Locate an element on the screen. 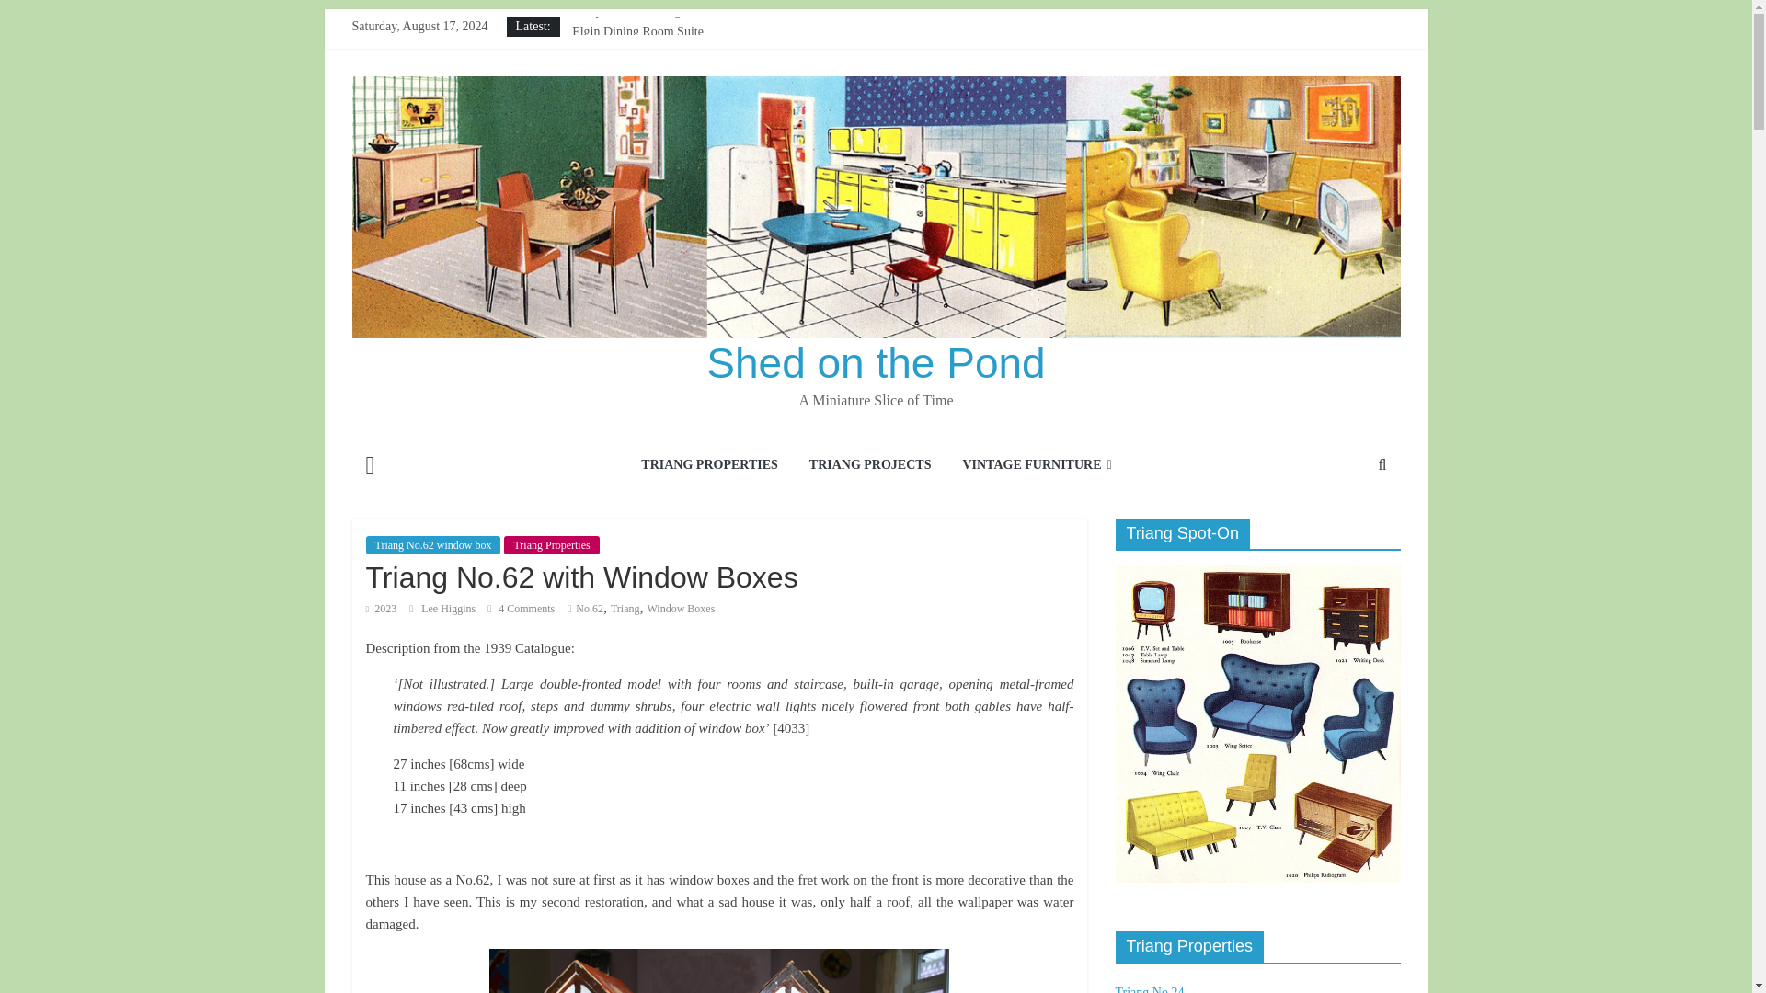 This screenshot has width=1766, height=993. Elgin Dining Room Suite is located at coordinates (637, 31).